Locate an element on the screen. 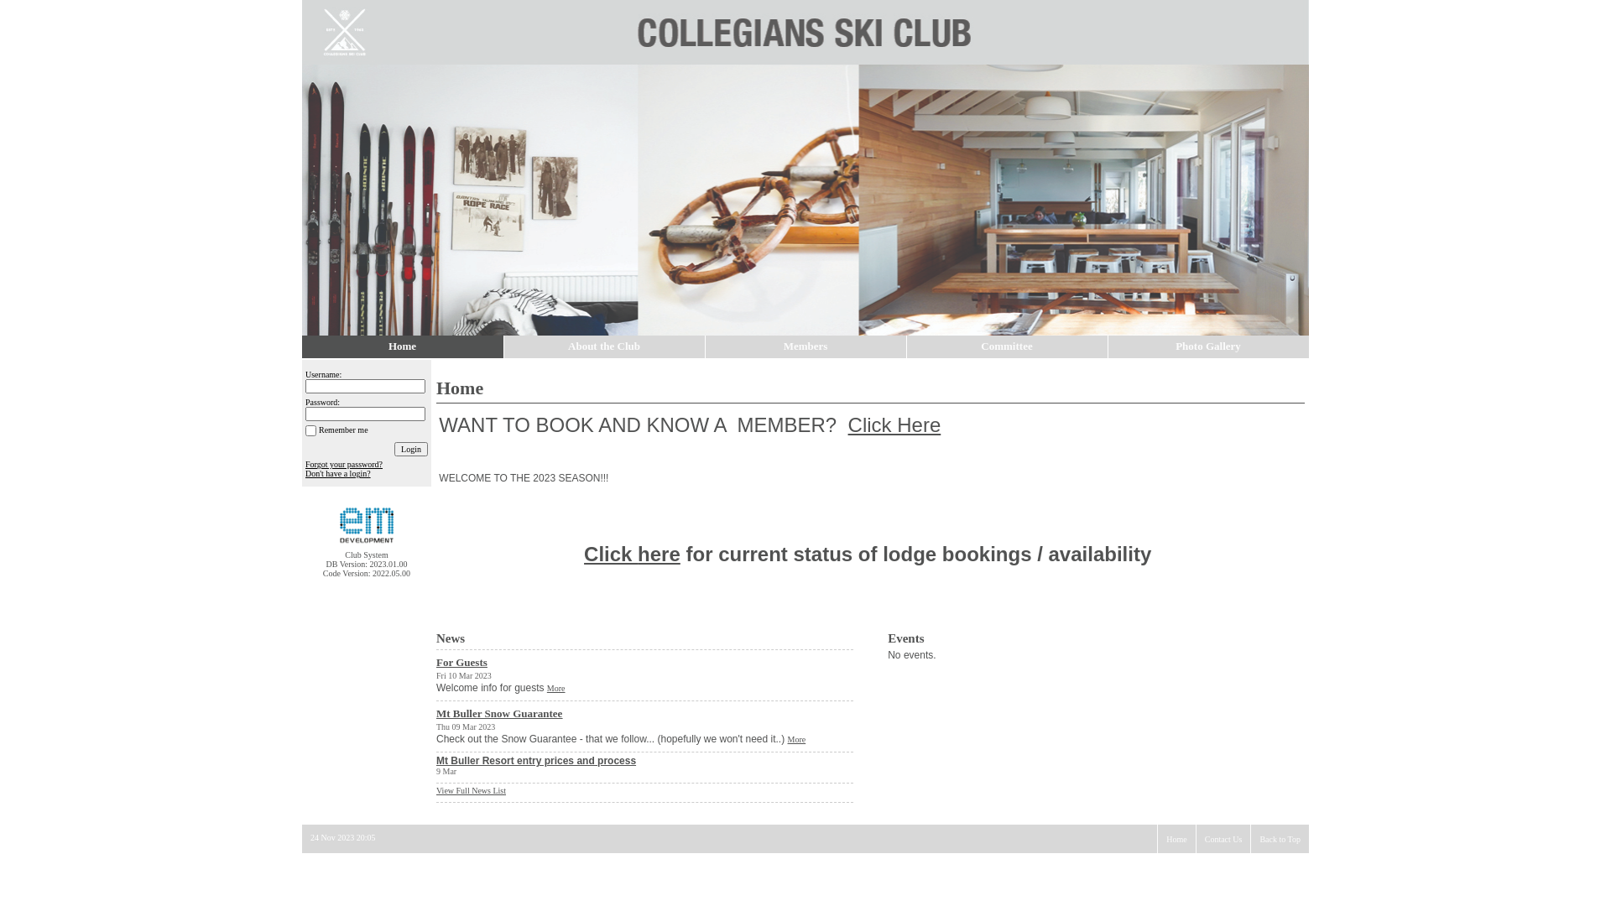 The height and width of the screenshot is (906, 1611). Members is located at coordinates (805, 347).